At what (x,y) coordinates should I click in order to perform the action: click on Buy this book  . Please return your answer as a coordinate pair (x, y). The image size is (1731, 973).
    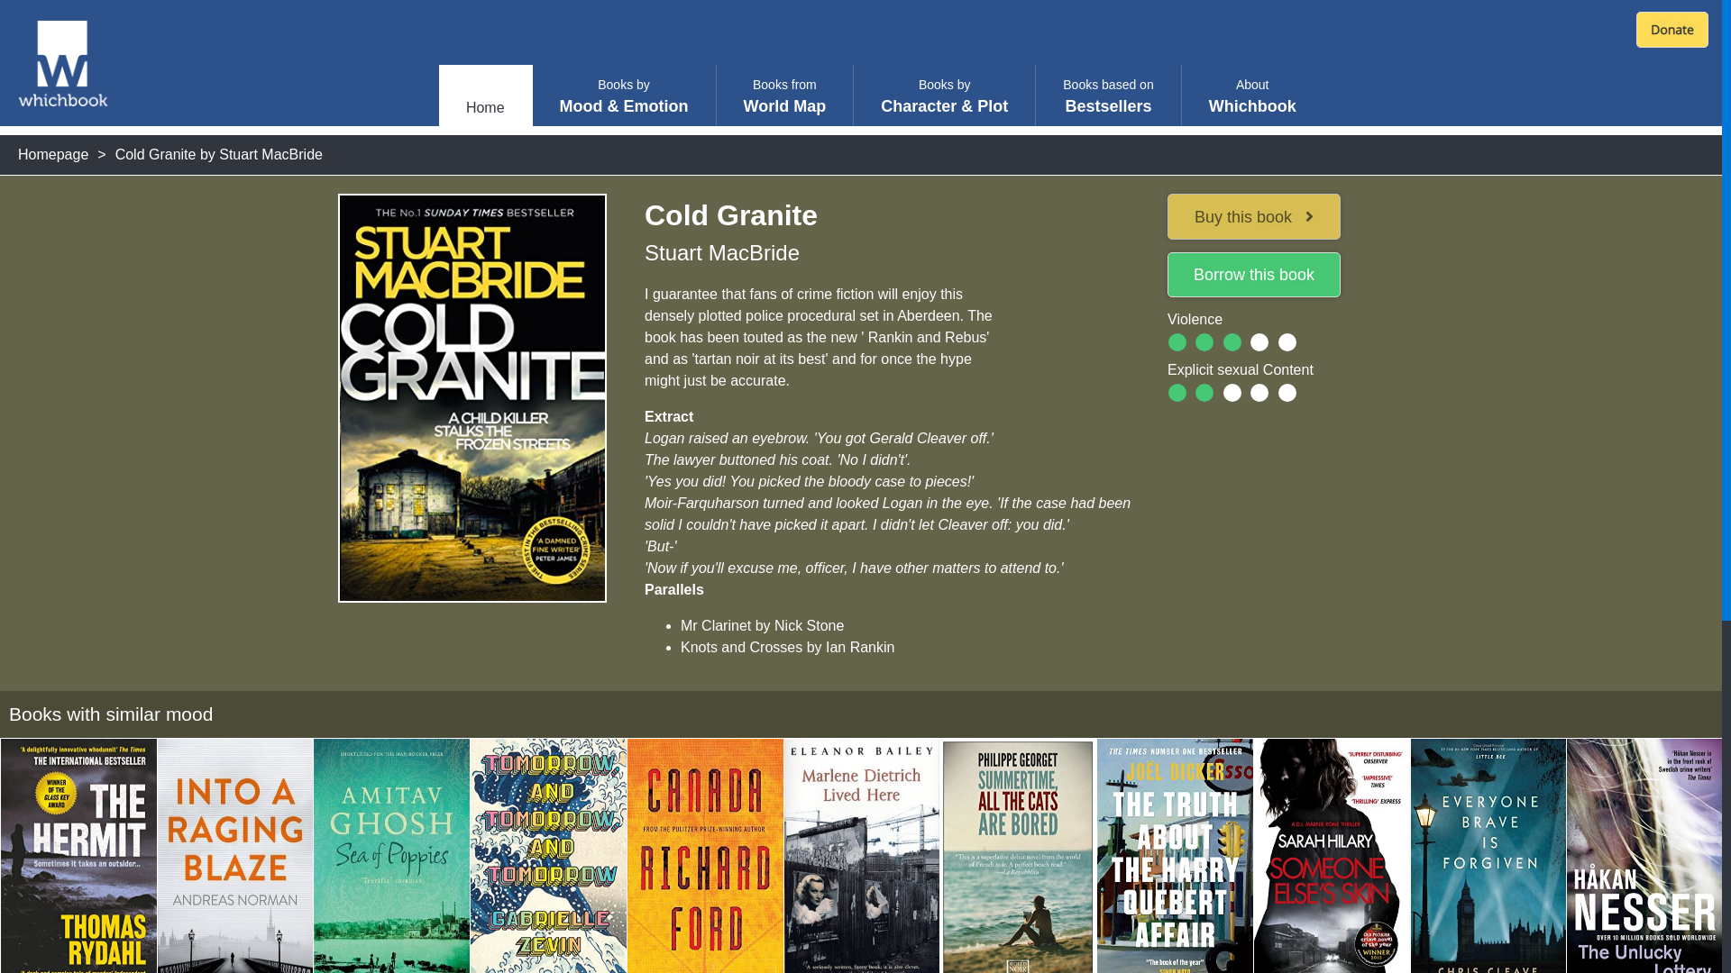
    Looking at the image, I should click on (1253, 216).